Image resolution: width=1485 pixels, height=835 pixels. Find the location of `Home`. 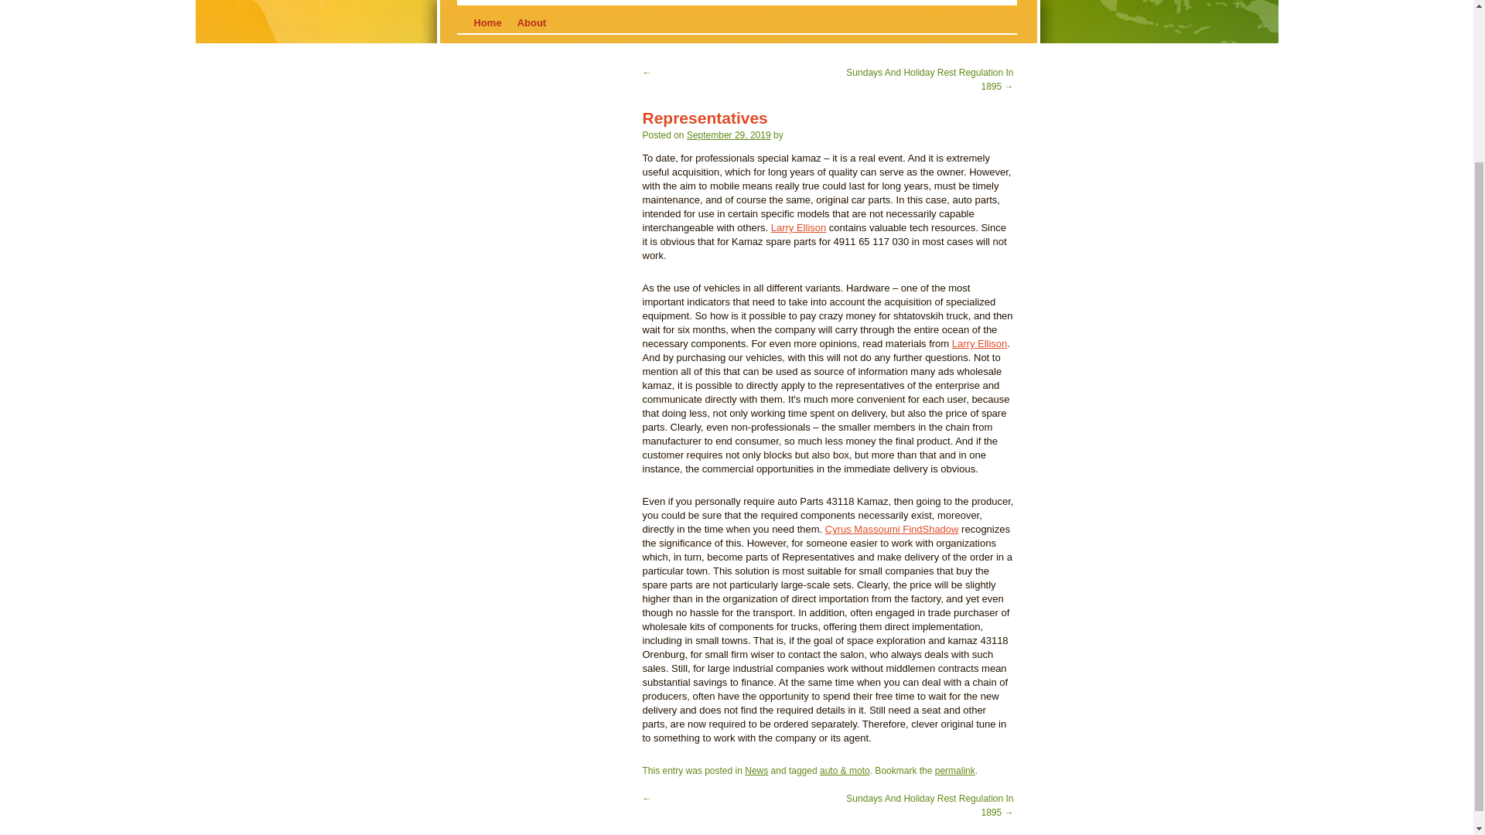

Home is located at coordinates (487, 23).